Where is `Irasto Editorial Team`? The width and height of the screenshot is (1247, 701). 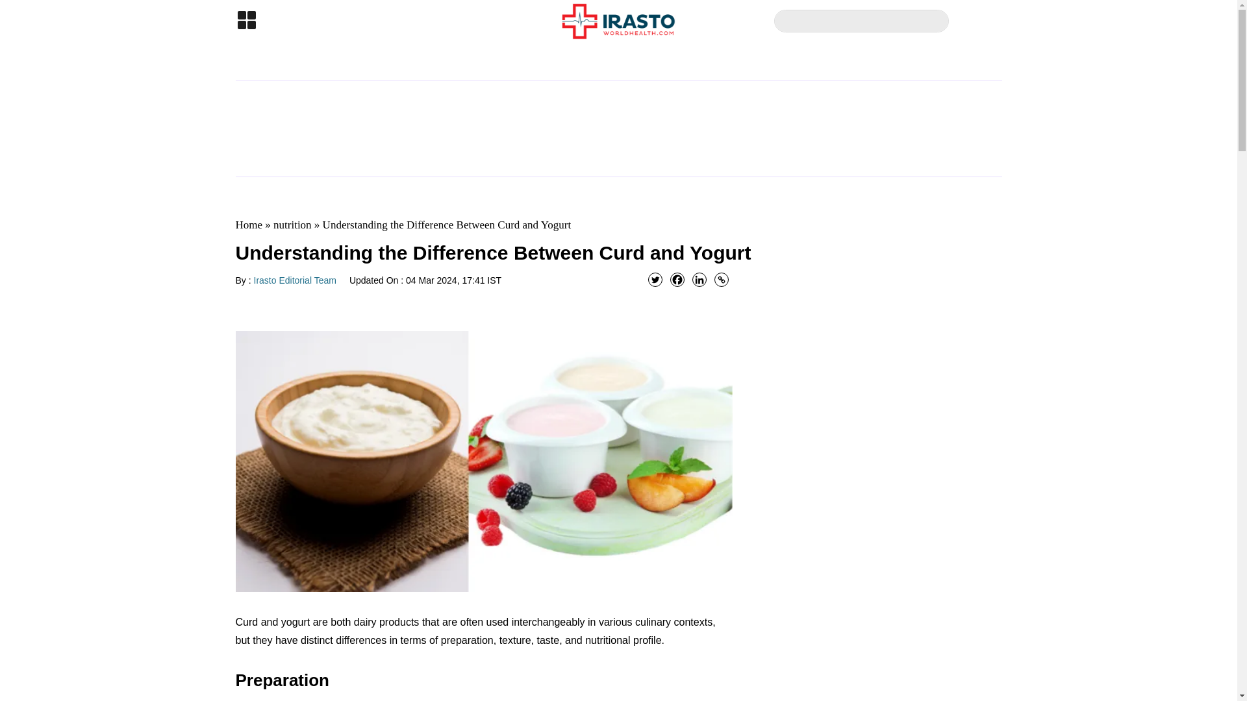
Irasto Editorial Team is located at coordinates (295, 280).